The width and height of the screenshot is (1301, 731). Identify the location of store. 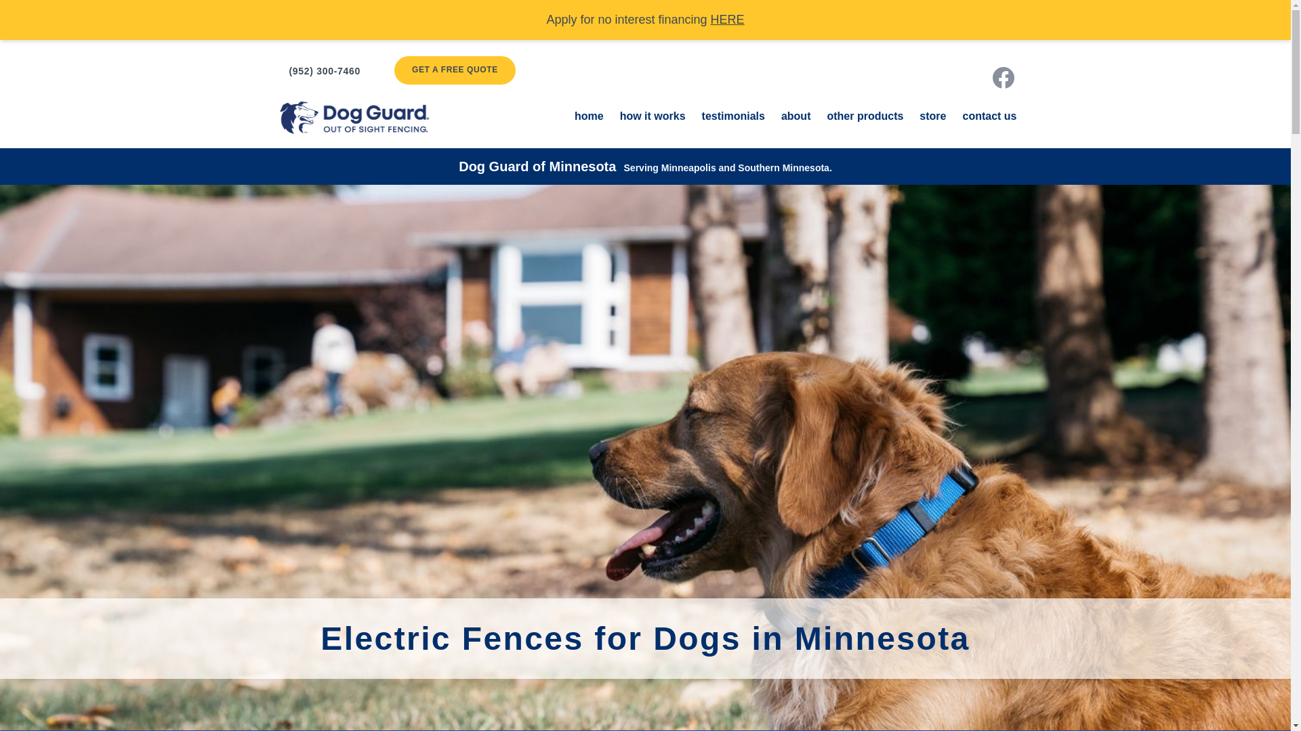
(932, 116).